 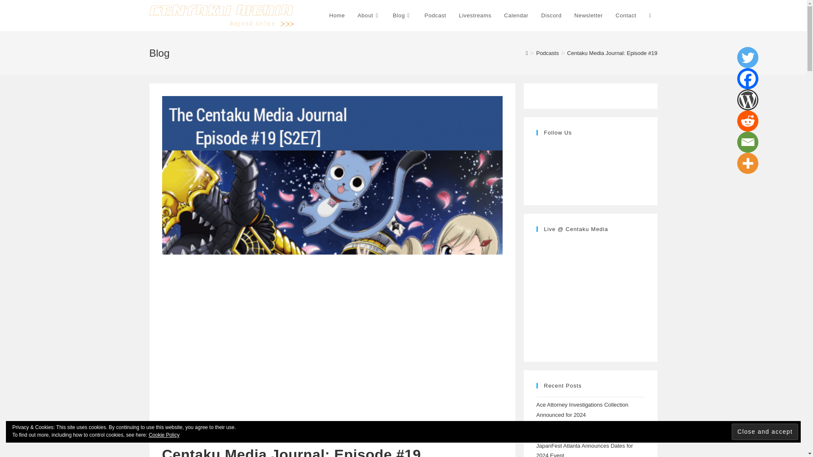 I want to click on More, so click(x=748, y=163).